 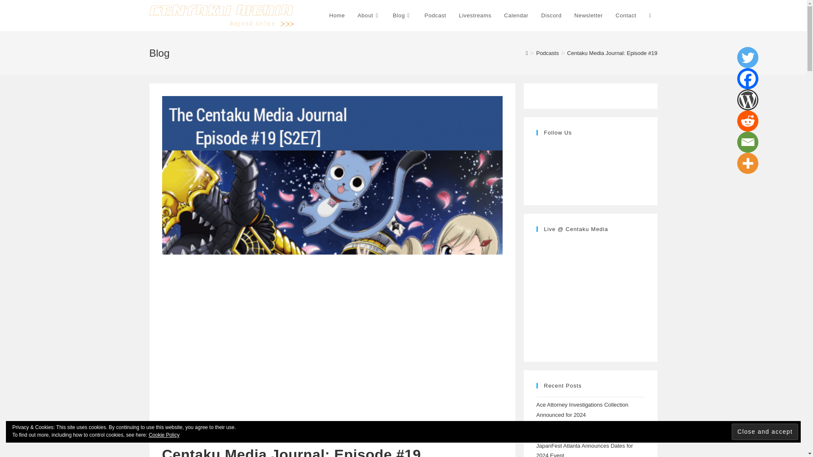 I want to click on More, so click(x=748, y=163).